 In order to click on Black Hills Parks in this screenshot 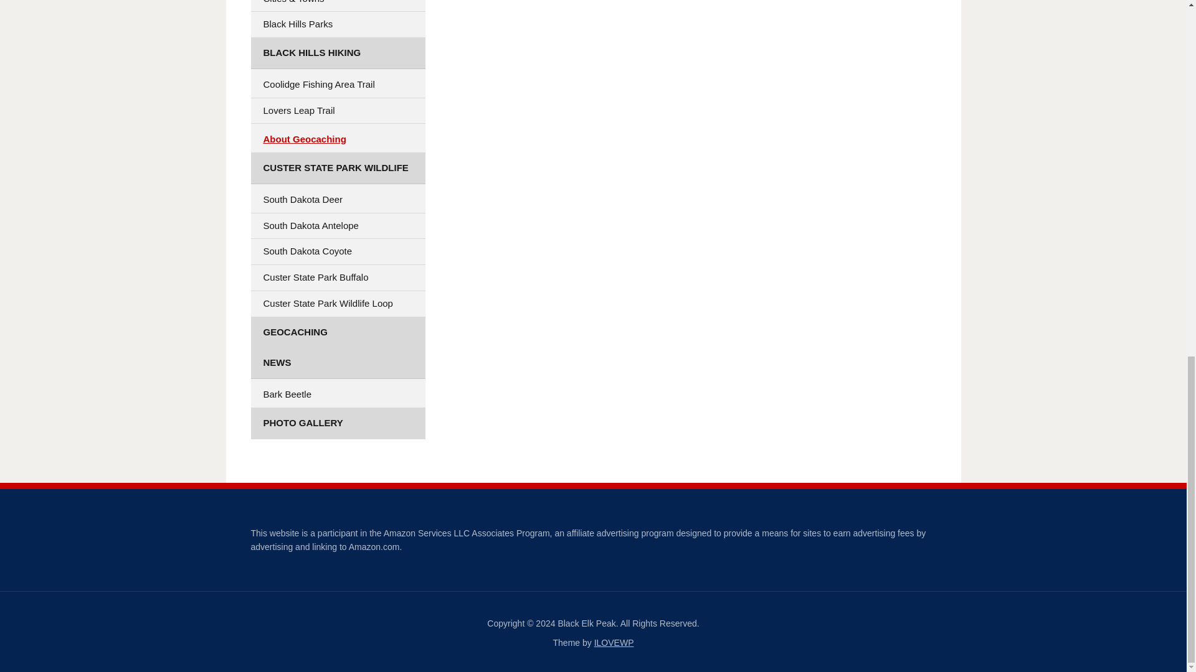, I will do `click(337, 25)`.